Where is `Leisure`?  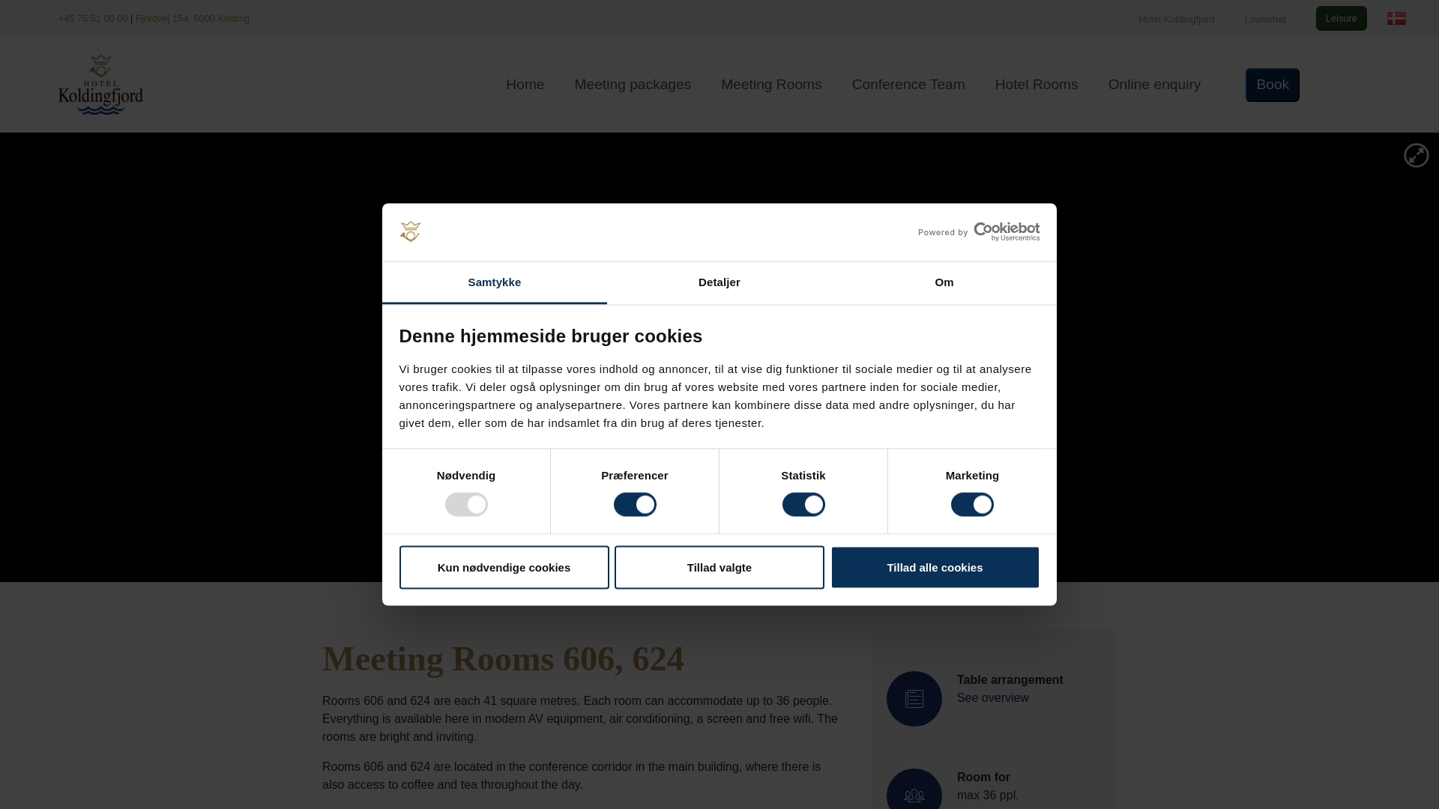 Leisure is located at coordinates (1342, 18).